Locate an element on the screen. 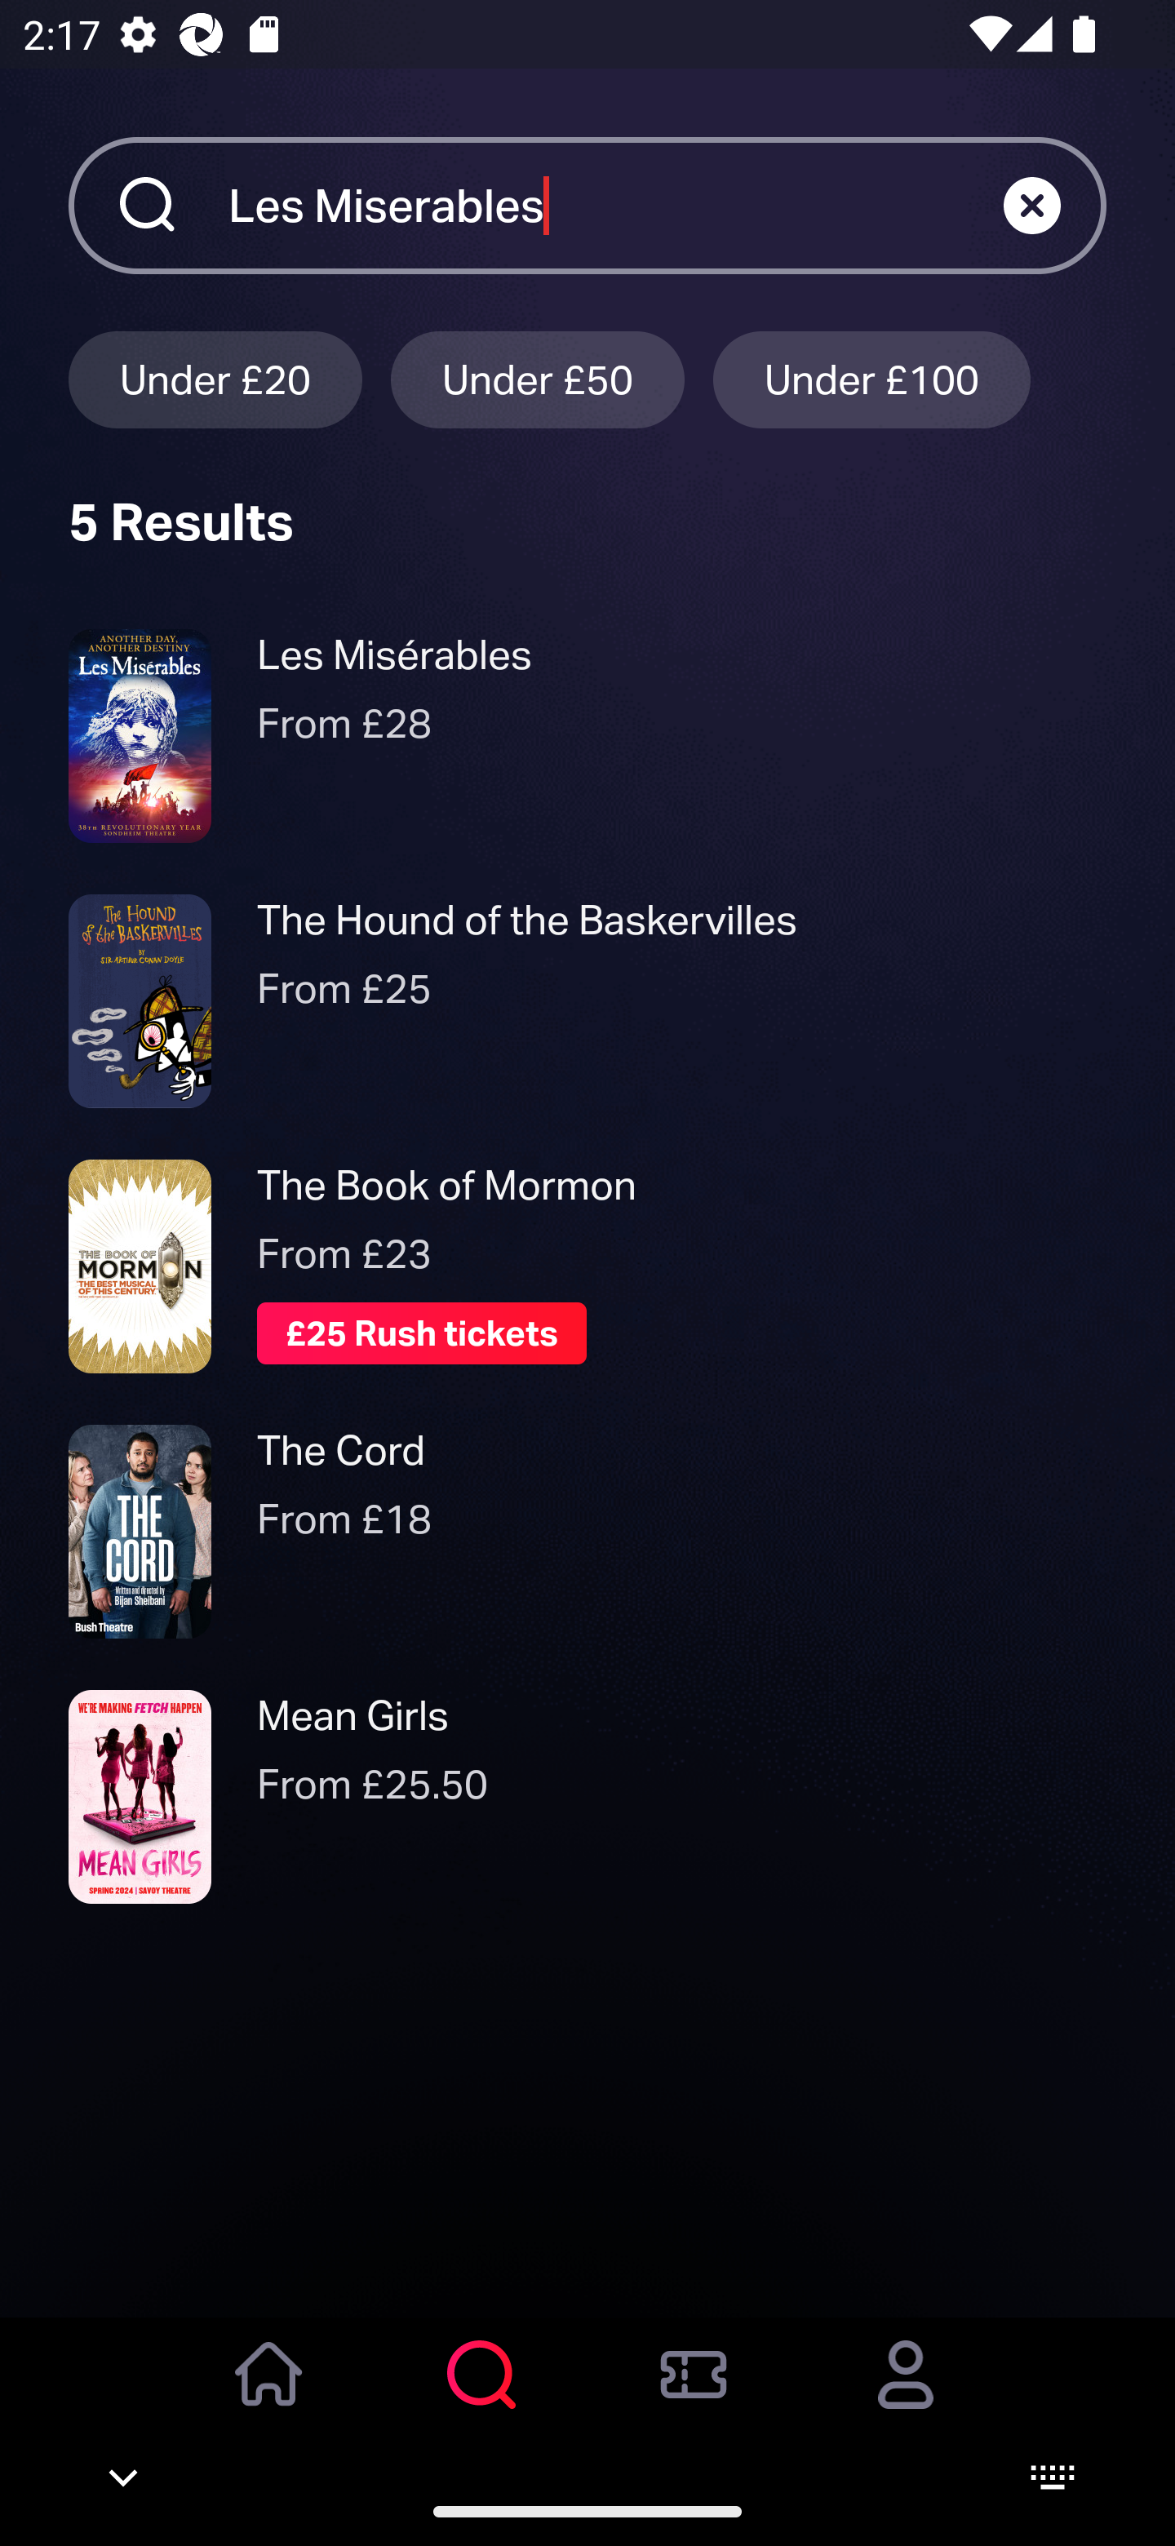  Les Misérables £28  Les Misérables From £28 is located at coordinates (587, 735).